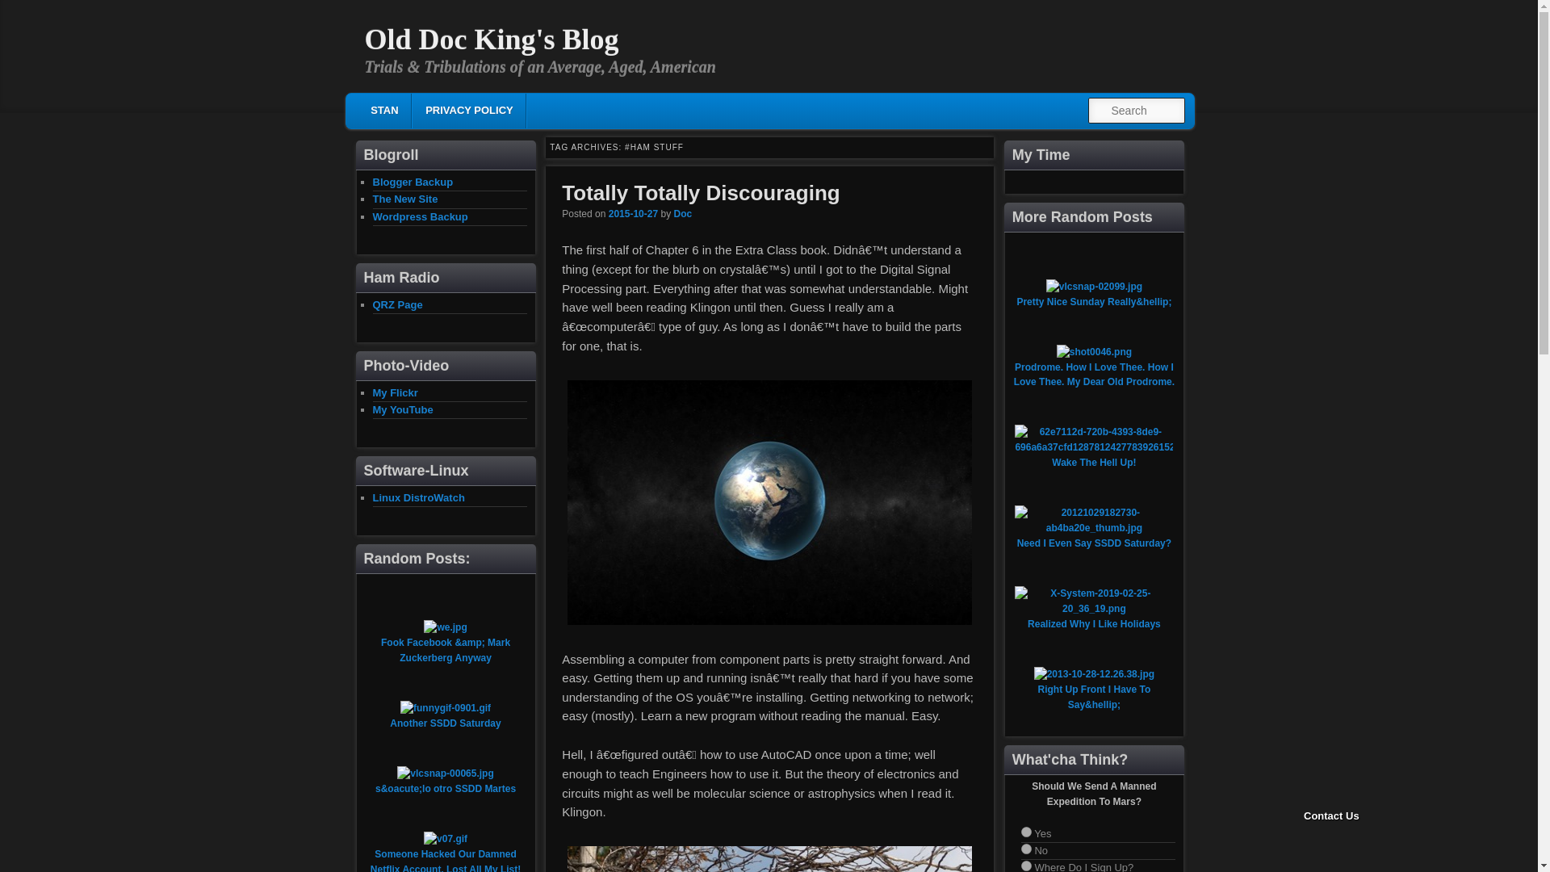 The height and width of the screenshot is (872, 1550). What do you see at coordinates (384, 110) in the screenshot?
I see `STAN` at bounding box center [384, 110].